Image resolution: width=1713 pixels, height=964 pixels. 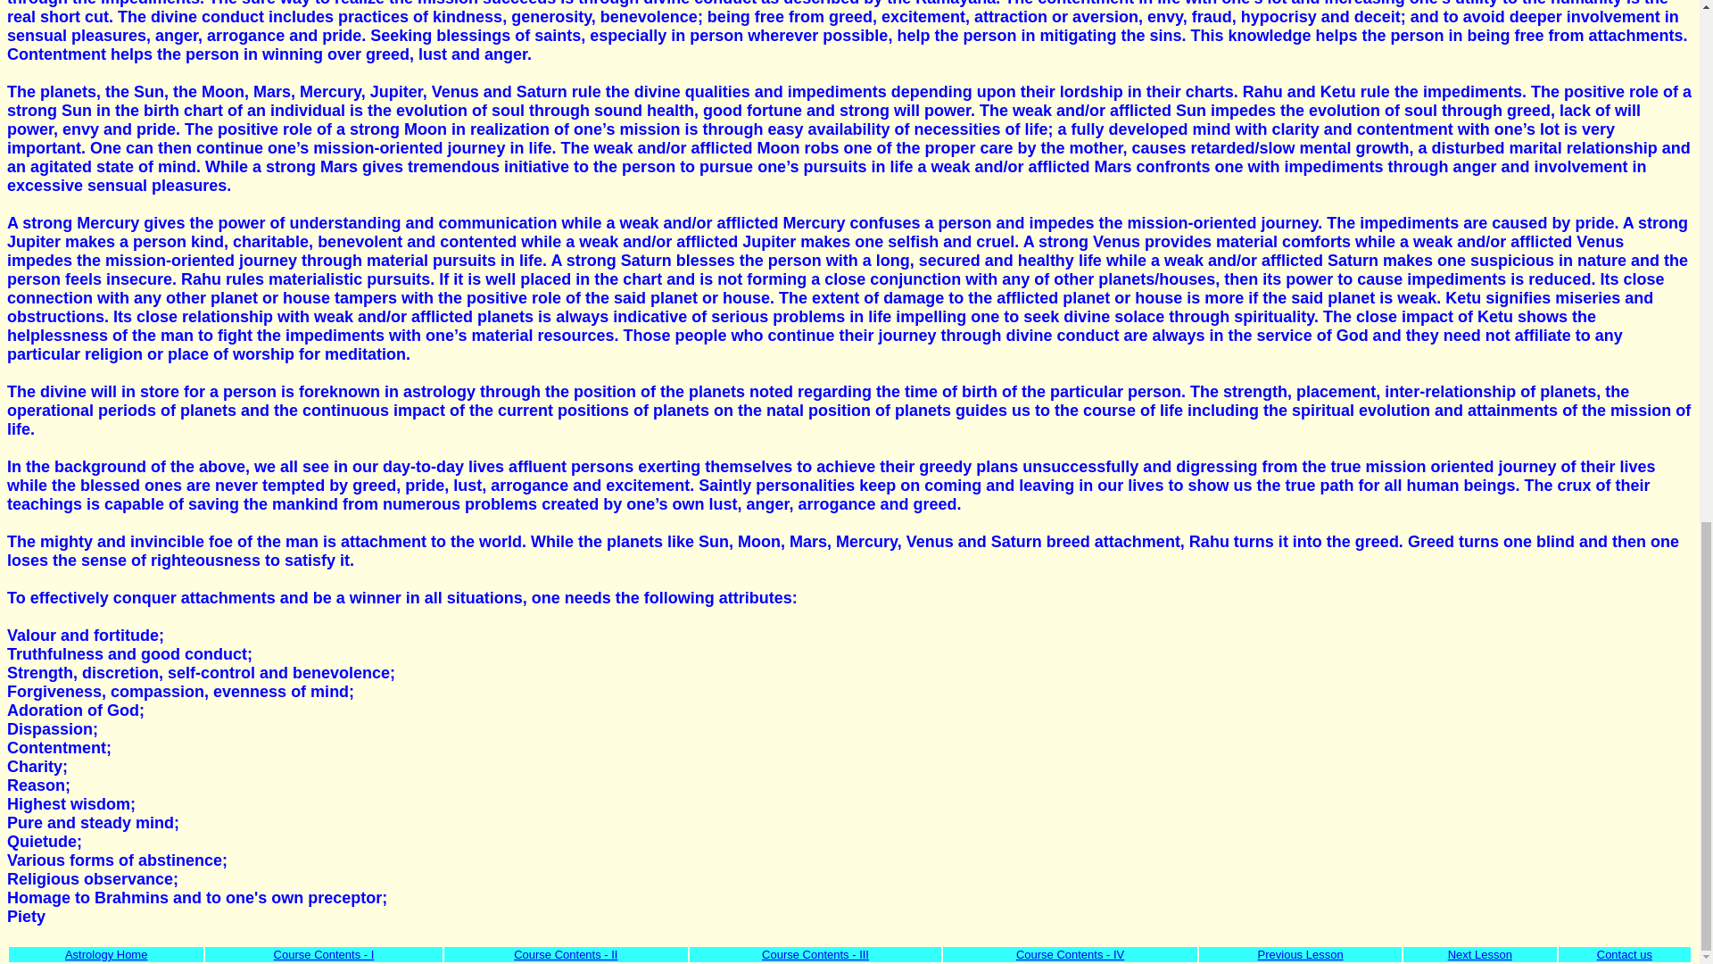 I want to click on Course Contents - IV, so click(x=1069, y=953).